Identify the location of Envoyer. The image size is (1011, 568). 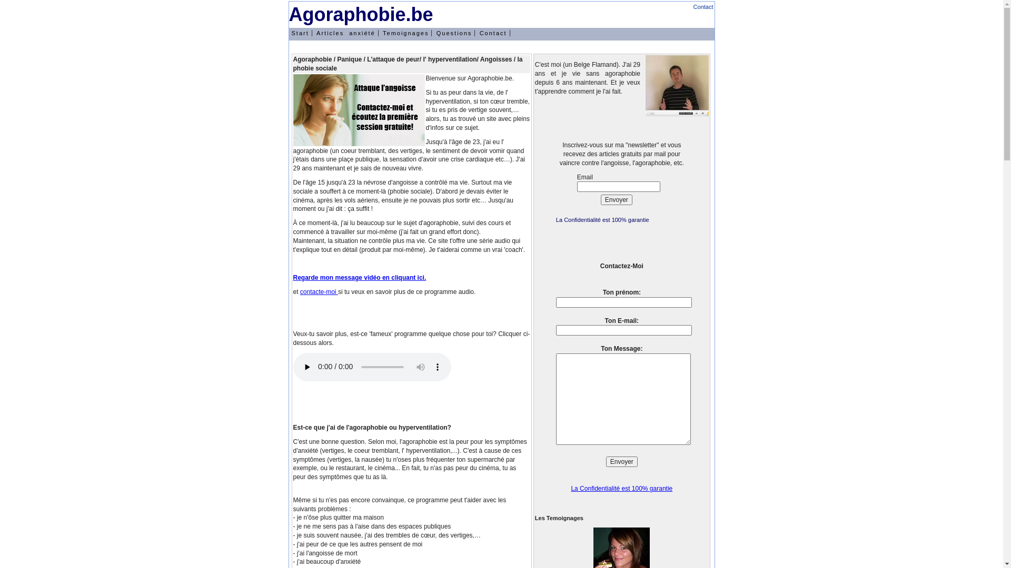
(622, 462).